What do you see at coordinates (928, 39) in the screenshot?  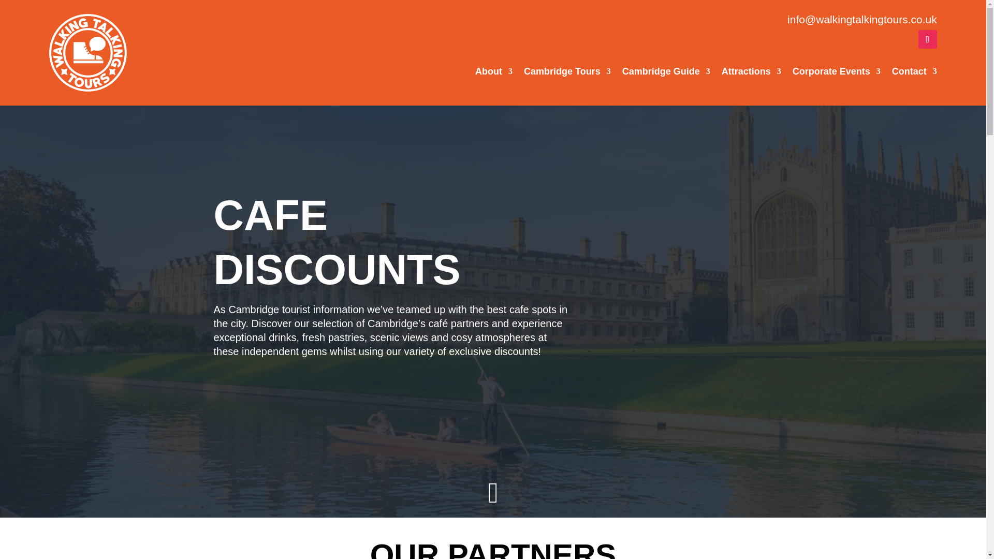 I see `Follow on Instagram` at bounding box center [928, 39].